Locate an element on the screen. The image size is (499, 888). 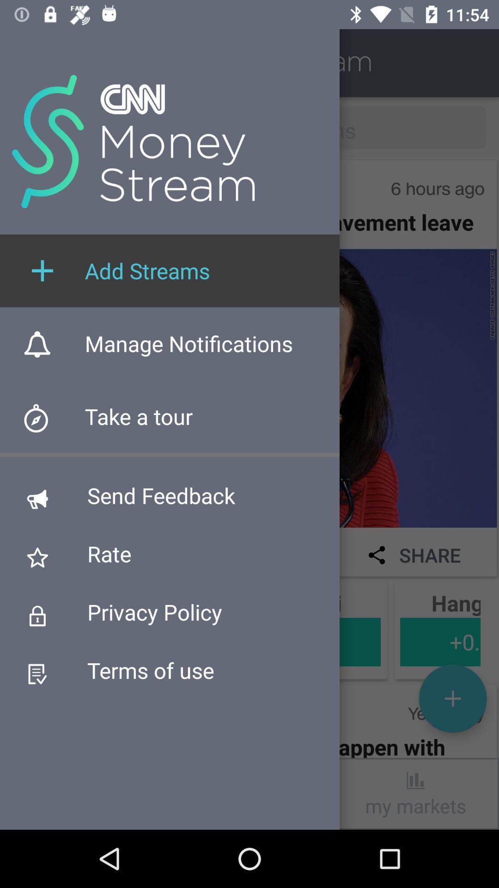
click on the icon beside take a tour is located at coordinates (42, 422).